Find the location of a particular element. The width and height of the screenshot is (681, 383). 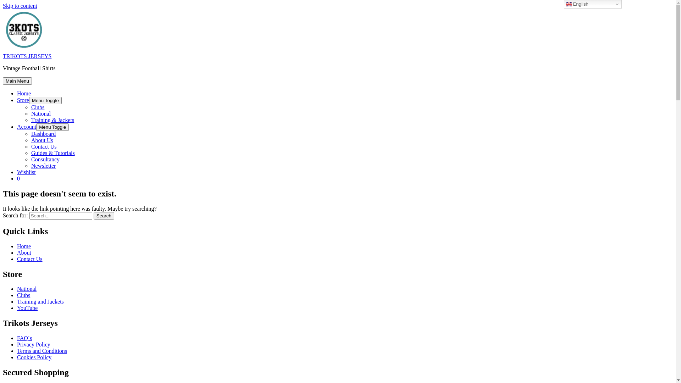

English is located at coordinates (593, 4).